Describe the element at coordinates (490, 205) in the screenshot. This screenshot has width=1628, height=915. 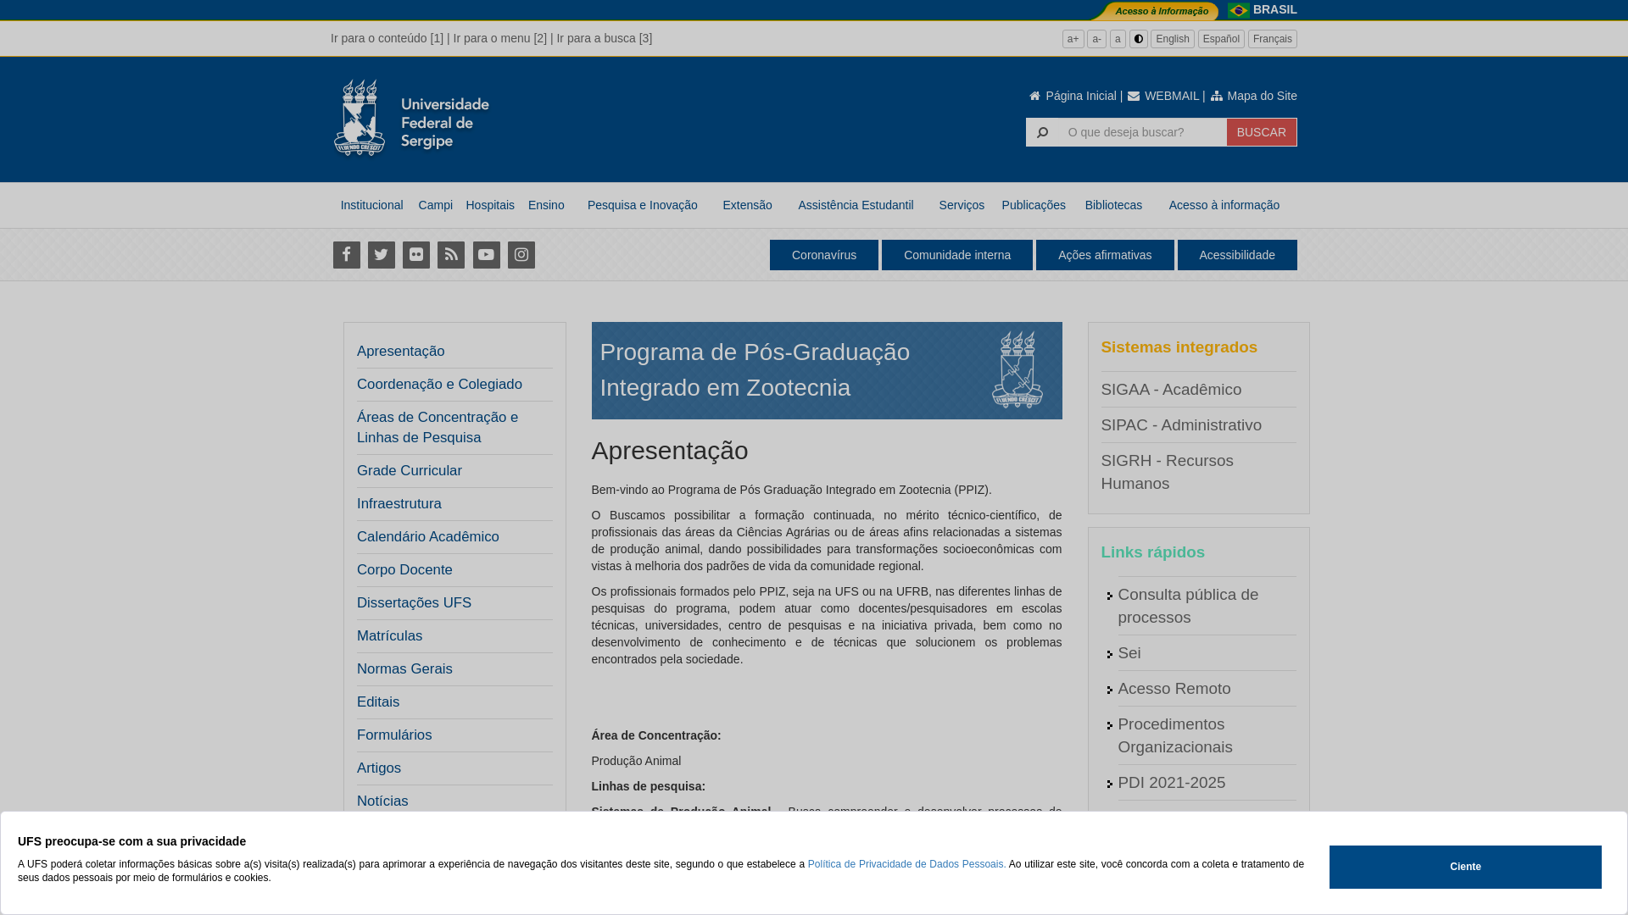
I see `Hospitais` at that location.